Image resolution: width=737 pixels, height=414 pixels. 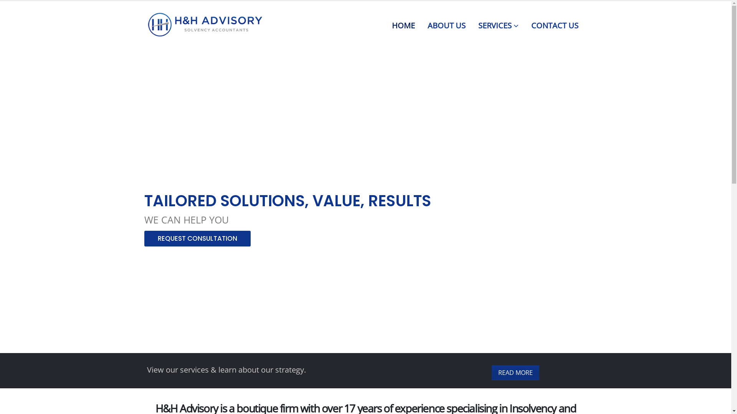 I want to click on ABOUT US, so click(x=447, y=24).